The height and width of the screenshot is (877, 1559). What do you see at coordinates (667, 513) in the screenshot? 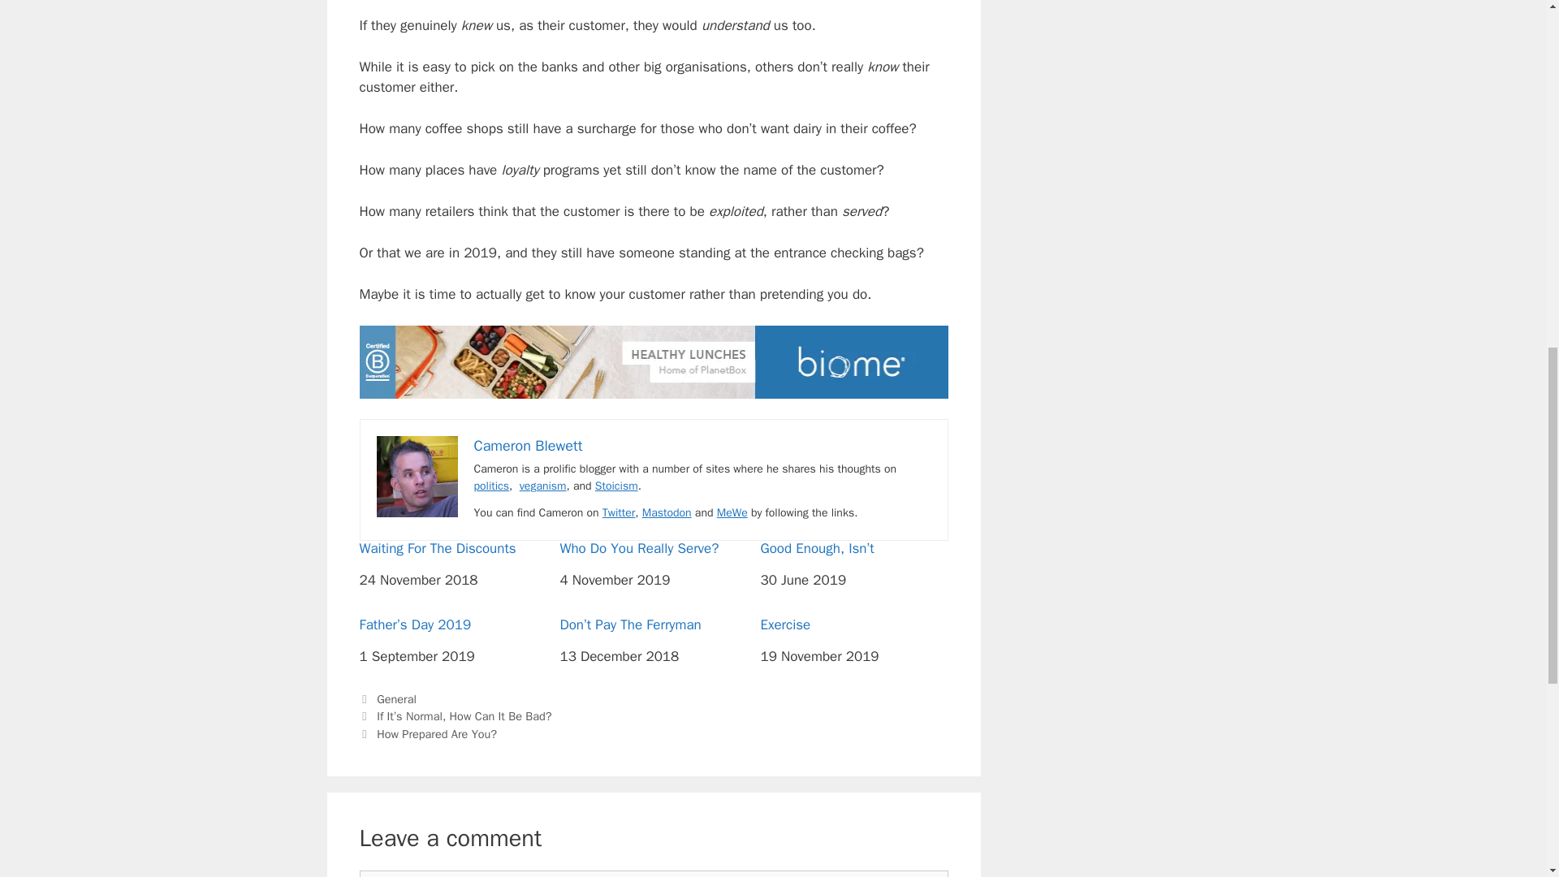
I see `Mastodon` at bounding box center [667, 513].